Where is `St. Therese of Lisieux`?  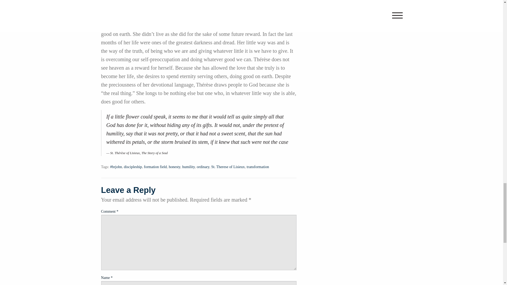
St. Therese of Lisieux is located at coordinates (228, 167).